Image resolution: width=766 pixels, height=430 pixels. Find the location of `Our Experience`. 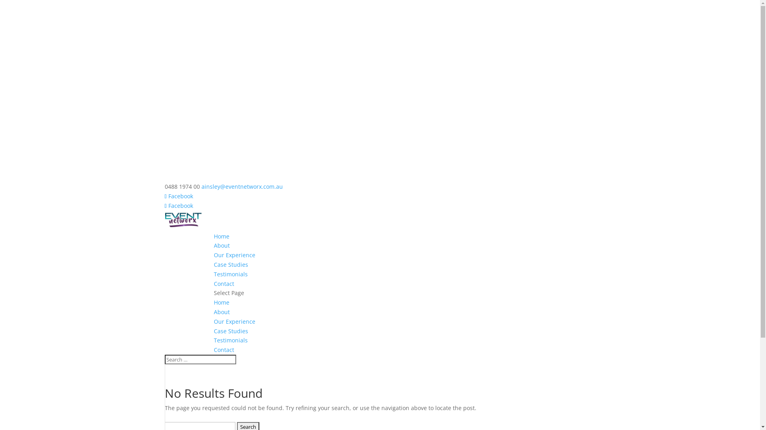

Our Experience is located at coordinates (235, 322).